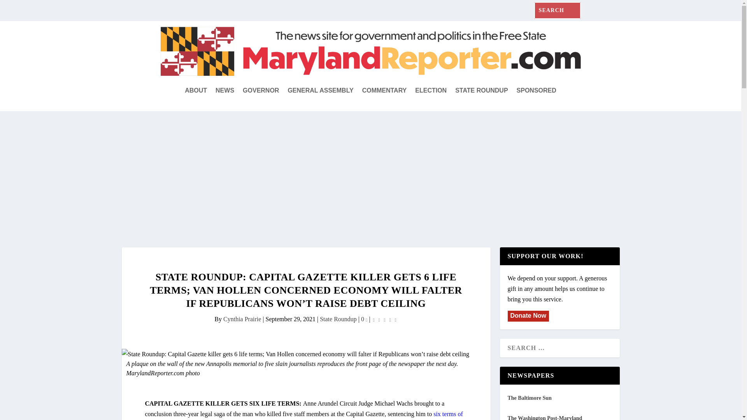 This screenshot has height=420, width=747. What do you see at coordinates (242, 319) in the screenshot?
I see `Cynthia Prairie` at bounding box center [242, 319].